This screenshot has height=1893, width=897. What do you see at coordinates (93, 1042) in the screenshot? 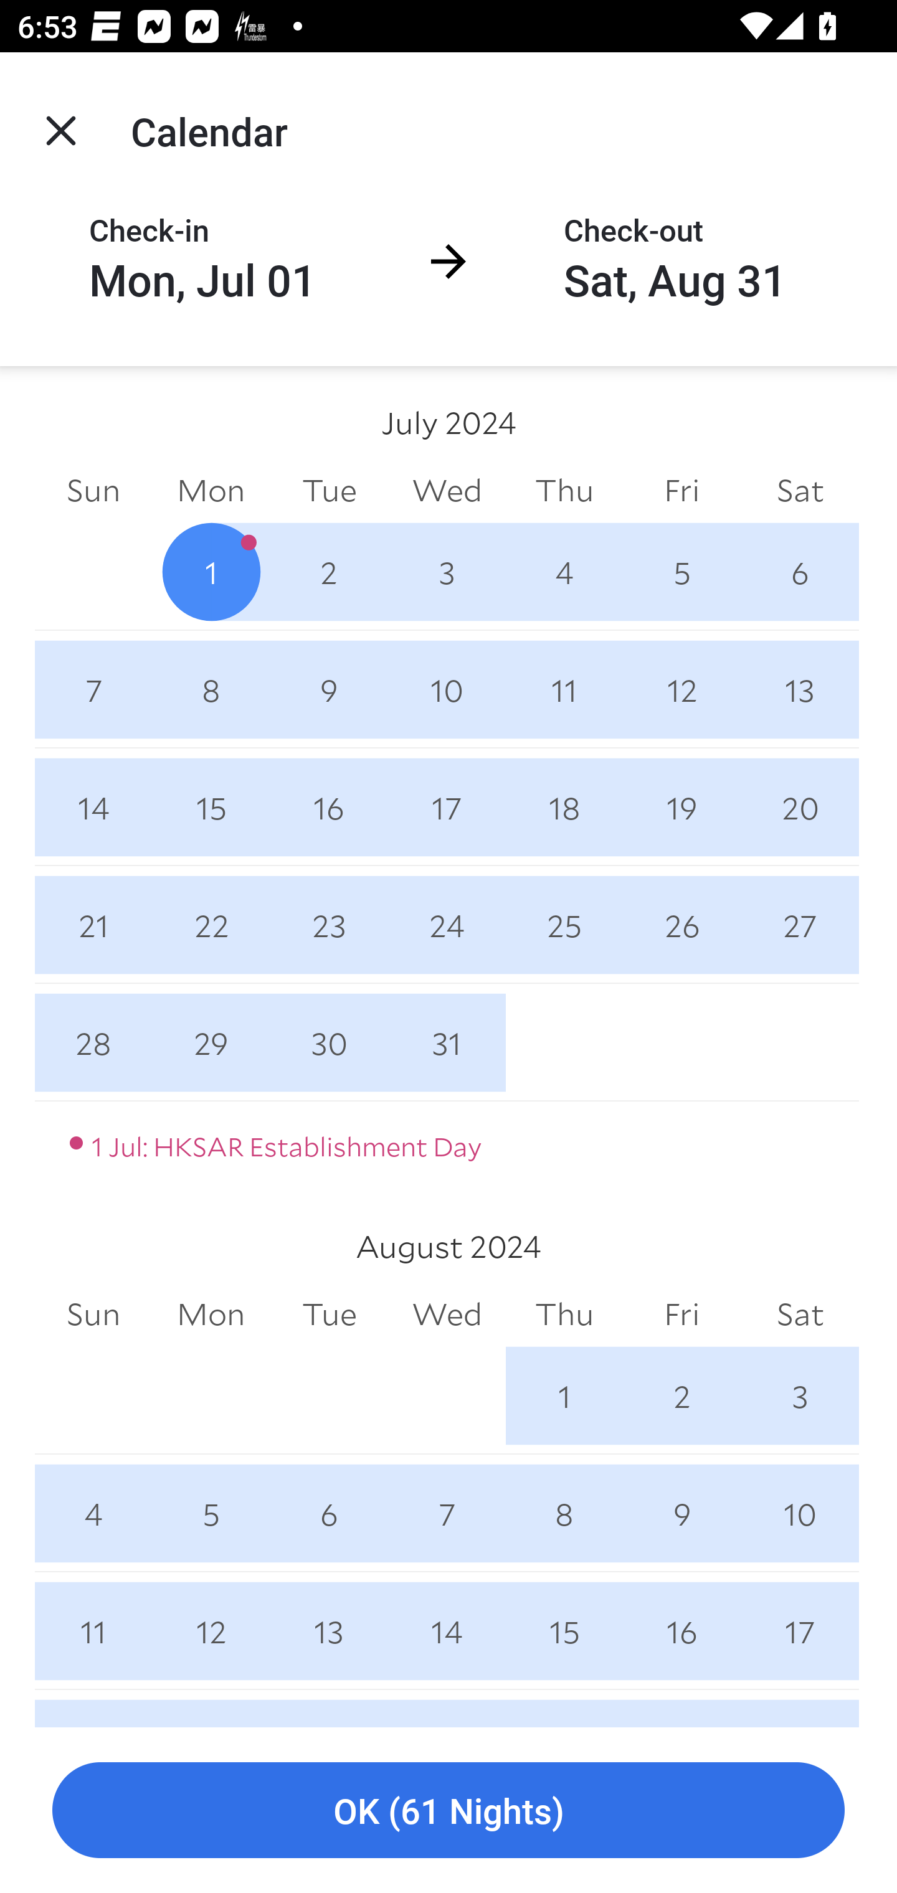
I see `28 28 July 2024` at bounding box center [93, 1042].